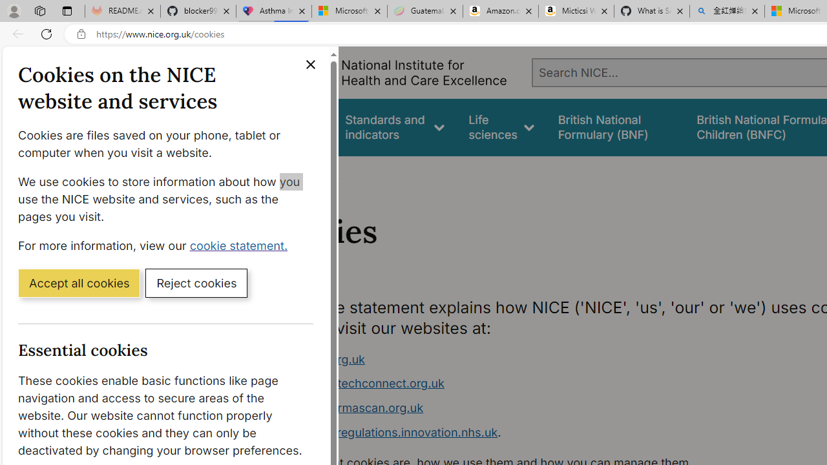  Describe the element at coordinates (501, 127) in the screenshot. I see `Life sciences` at that location.